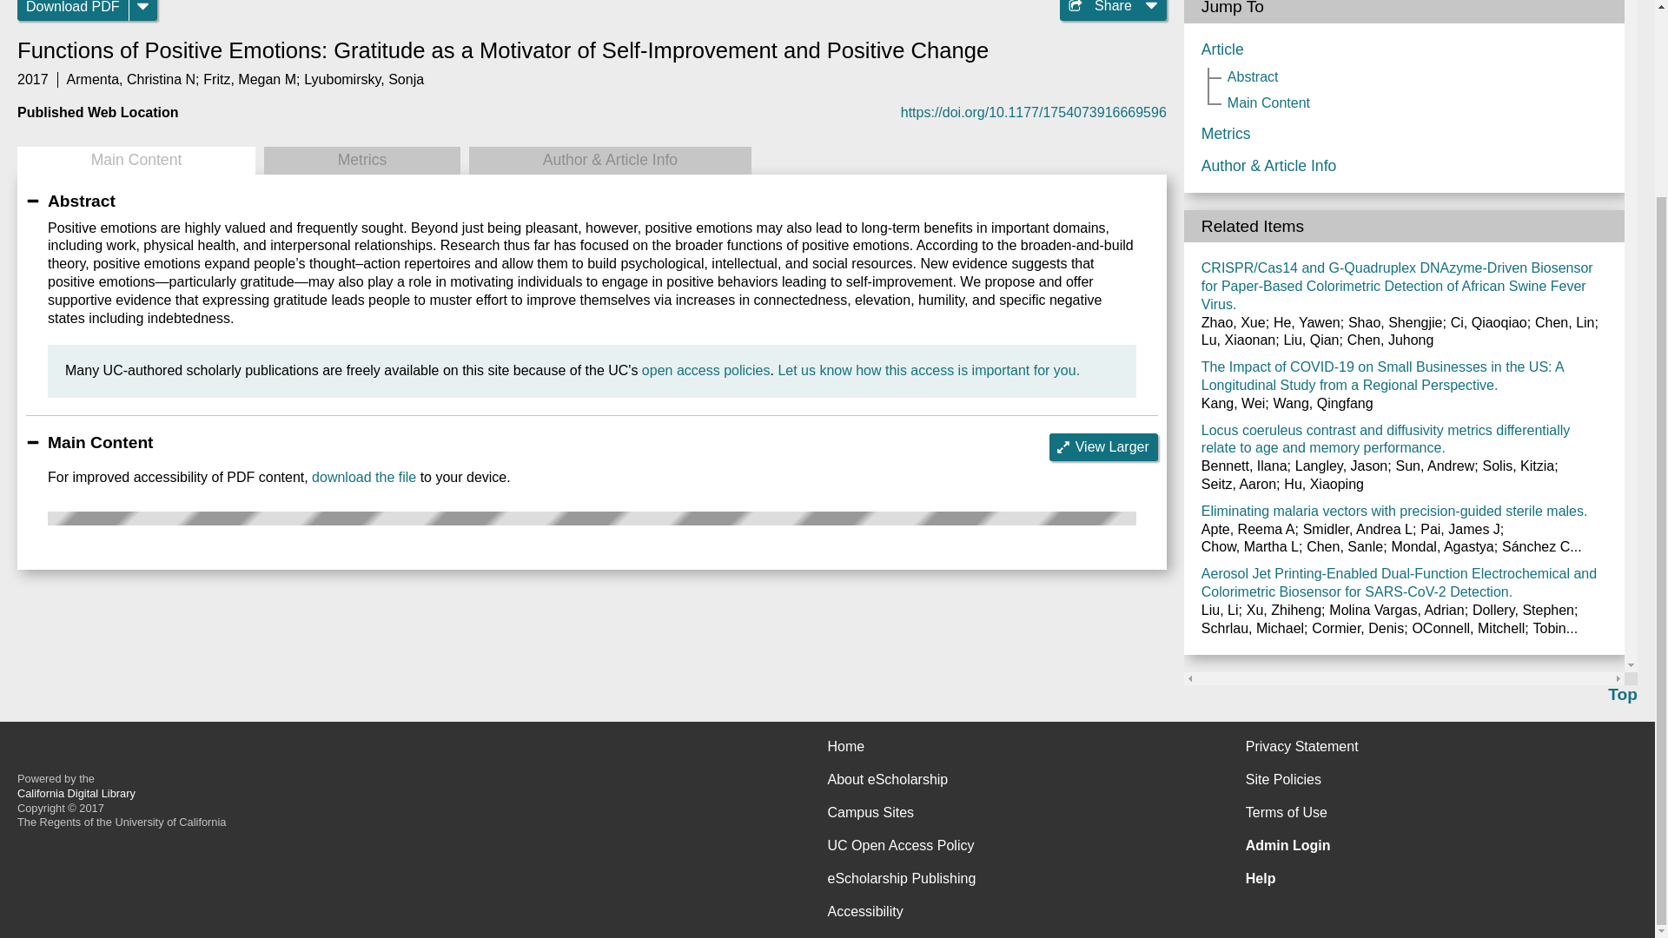 This screenshot has height=938, width=1668. What do you see at coordinates (1103, 446) in the screenshot?
I see `View Larger` at bounding box center [1103, 446].